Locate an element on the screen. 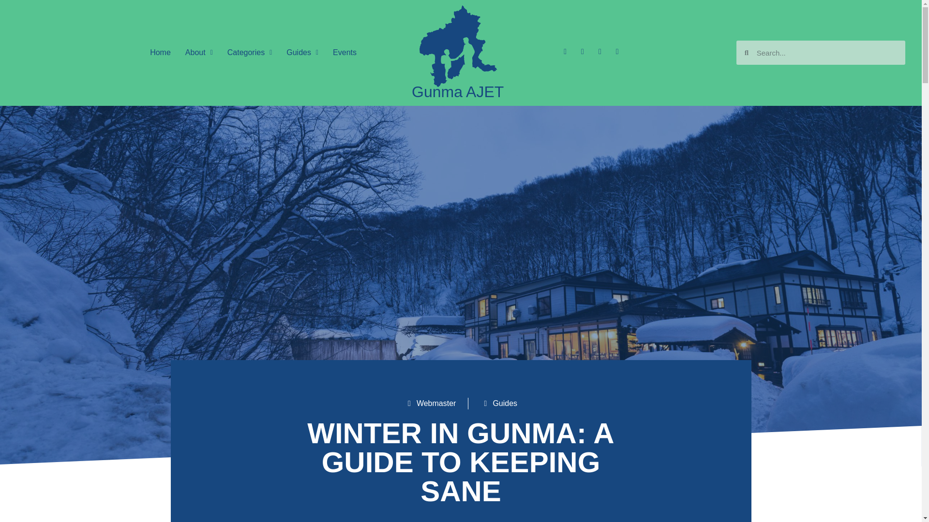 This screenshot has width=929, height=522. Guides is located at coordinates (302, 52).